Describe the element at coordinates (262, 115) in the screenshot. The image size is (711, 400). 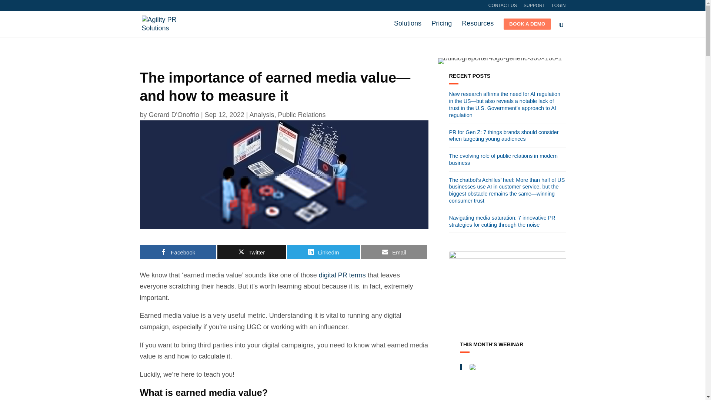
I see `Analysis` at that location.